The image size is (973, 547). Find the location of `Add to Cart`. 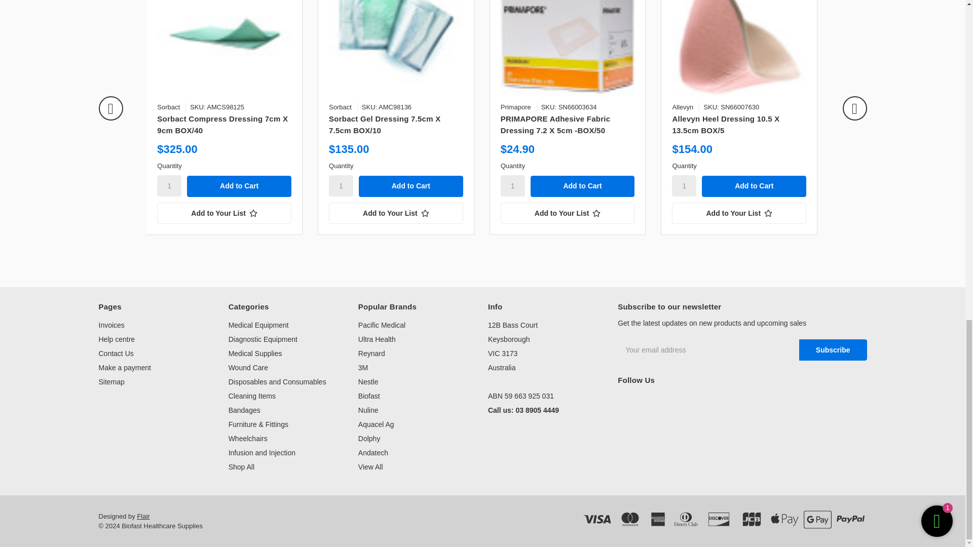

Add to Cart is located at coordinates (583, 186).